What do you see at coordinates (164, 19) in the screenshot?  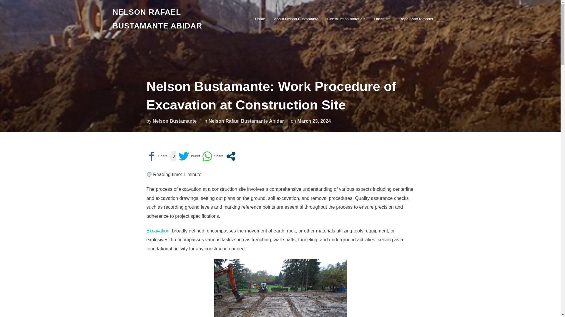 I see `NELSON RAFAEL BUSTAMANTE ABIDAR` at bounding box center [164, 19].